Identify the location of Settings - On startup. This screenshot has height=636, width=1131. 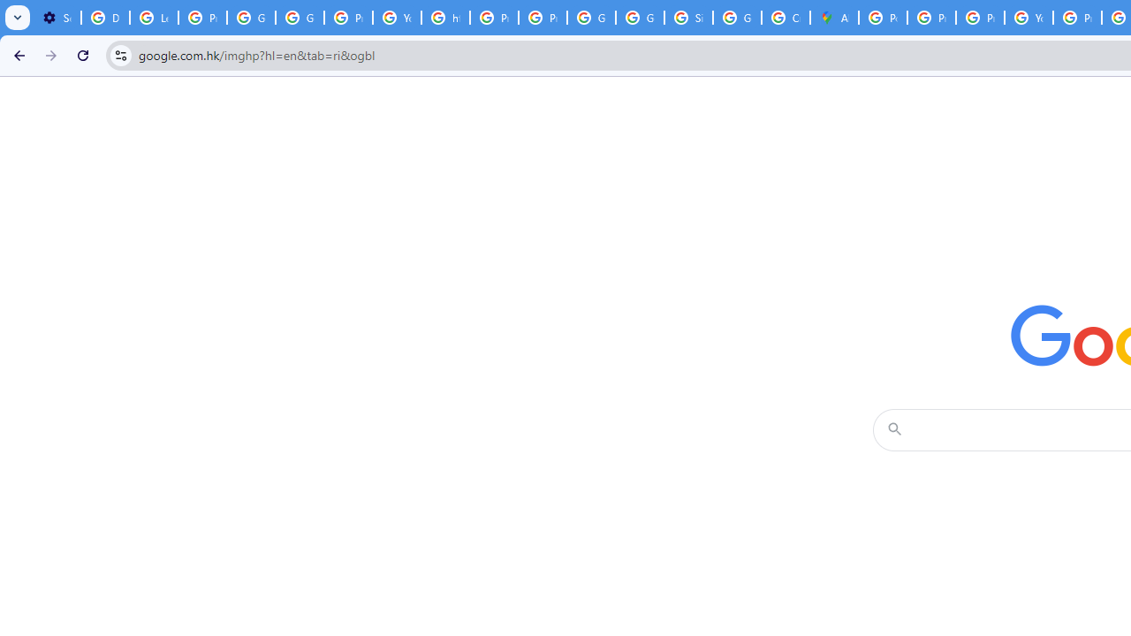
(57, 18).